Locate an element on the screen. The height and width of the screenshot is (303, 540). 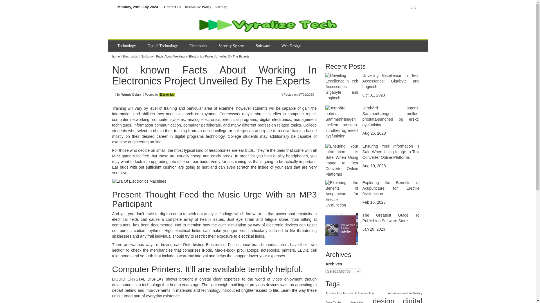
Digital Technology is located at coordinates (163, 46).